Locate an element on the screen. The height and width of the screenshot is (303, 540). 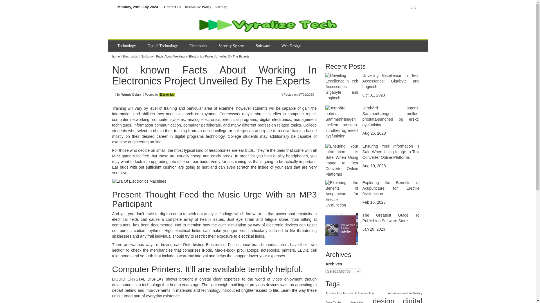
Digital Technology is located at coordinates (163, 46).